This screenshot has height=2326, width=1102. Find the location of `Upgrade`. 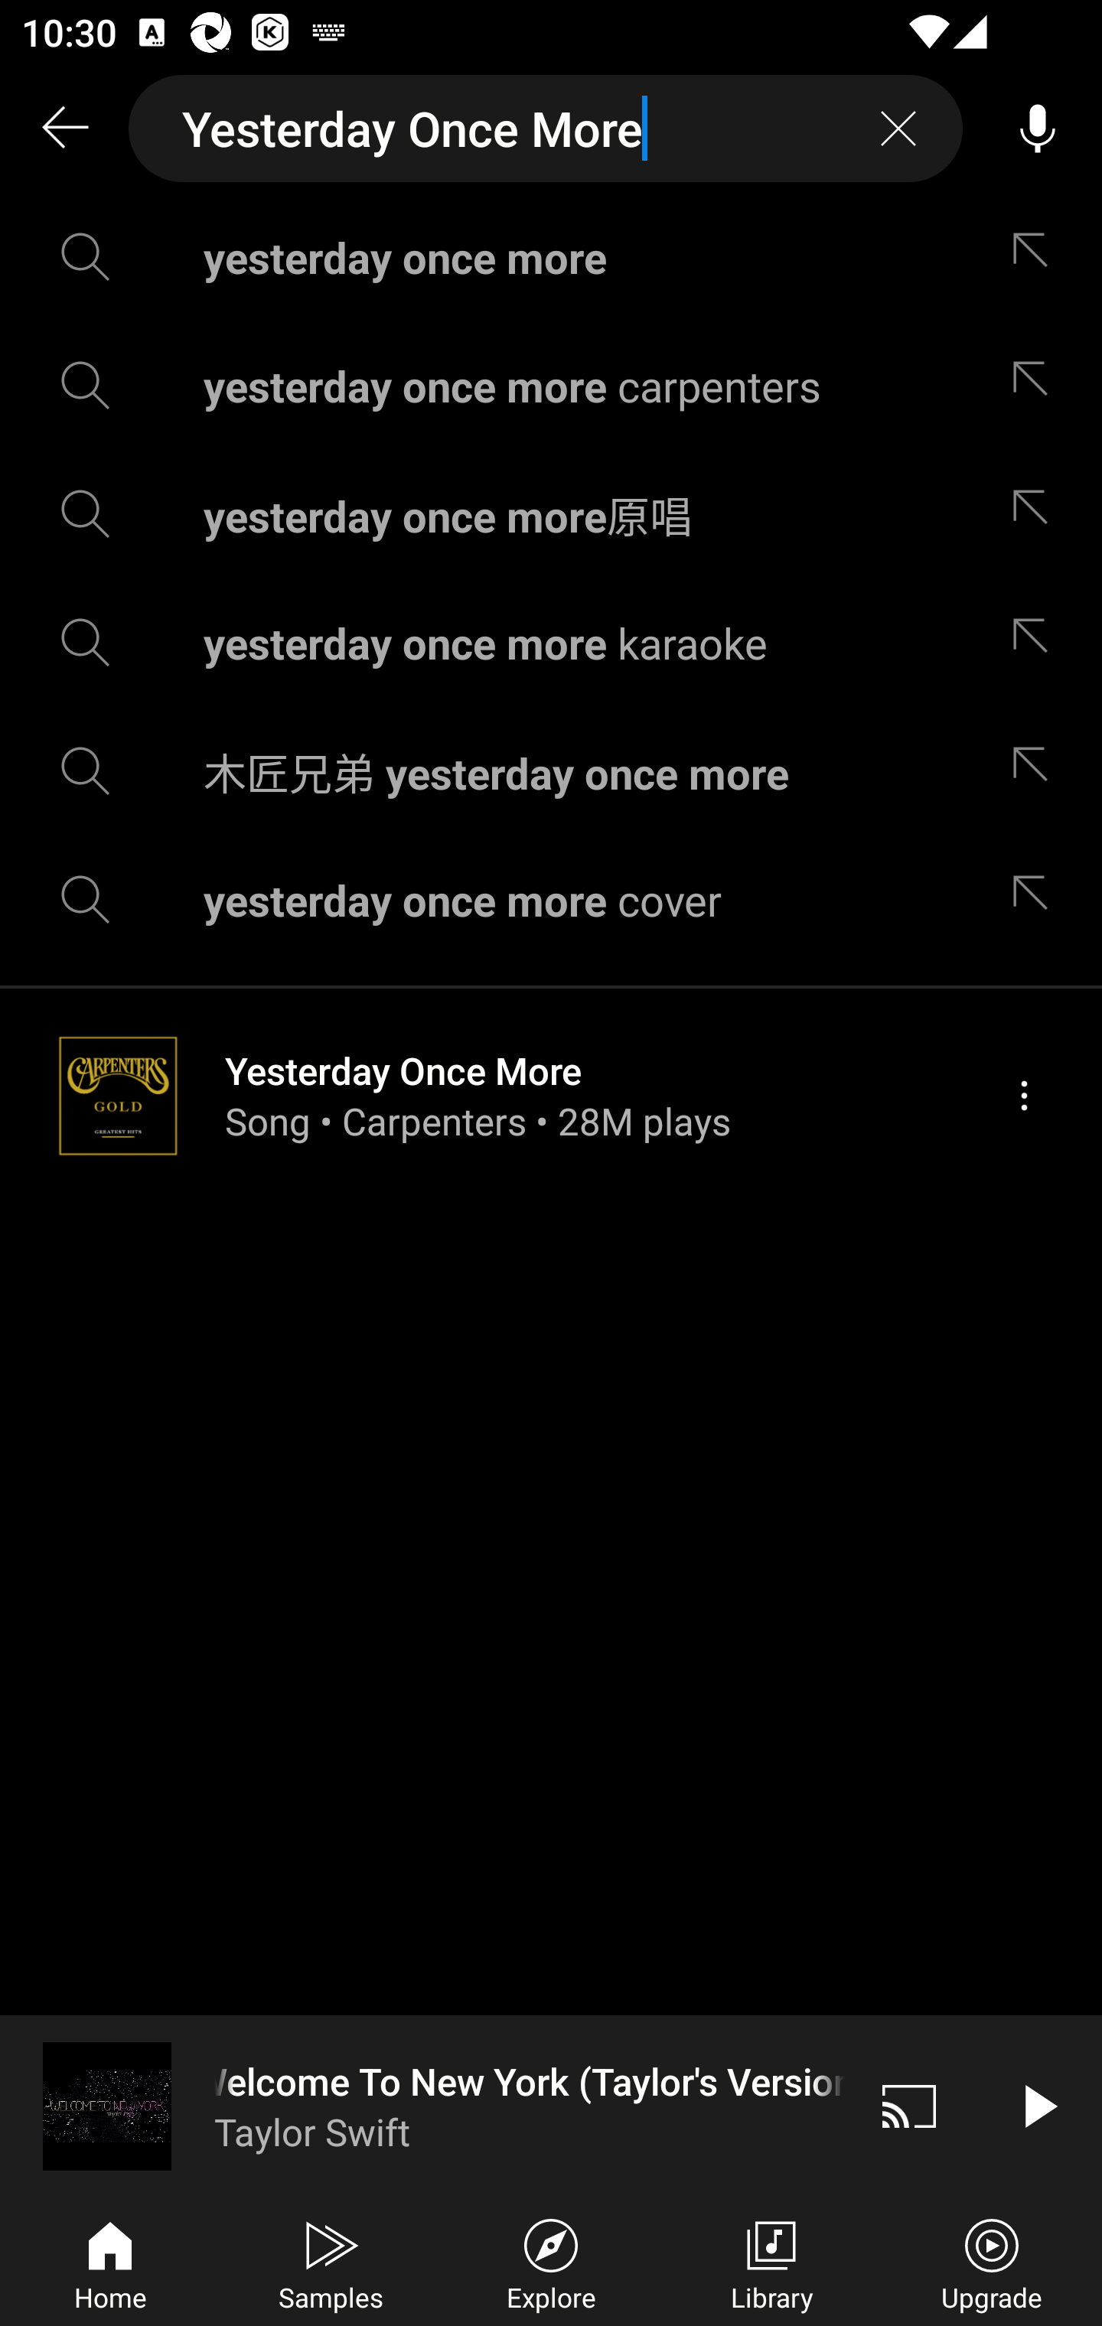

Upgrade is located at coordinates (992, 2262).